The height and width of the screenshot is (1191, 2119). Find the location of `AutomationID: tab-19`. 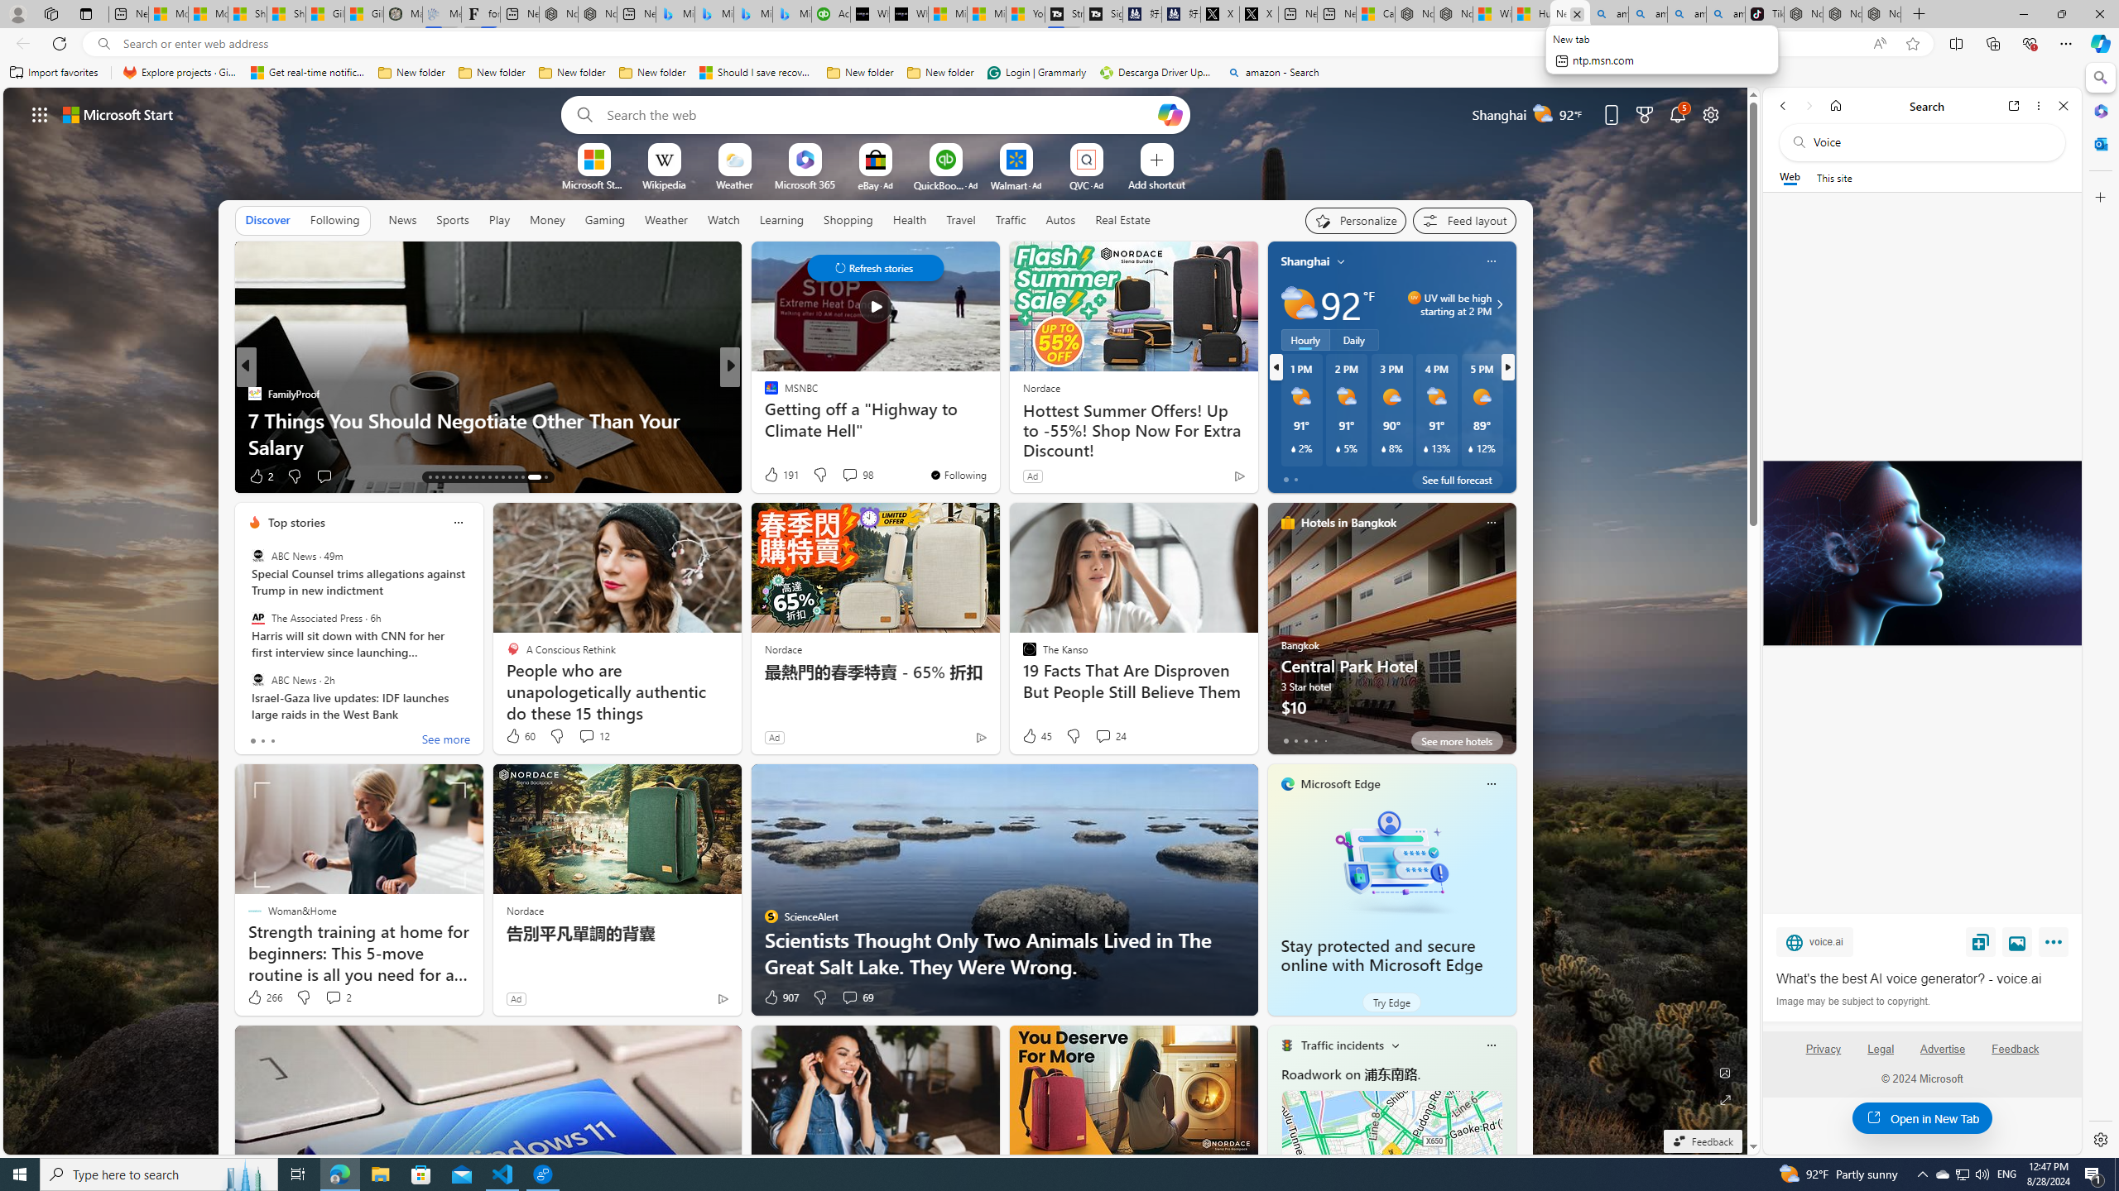

AutomationID: tab-19 is located at coordinates (468, 477).